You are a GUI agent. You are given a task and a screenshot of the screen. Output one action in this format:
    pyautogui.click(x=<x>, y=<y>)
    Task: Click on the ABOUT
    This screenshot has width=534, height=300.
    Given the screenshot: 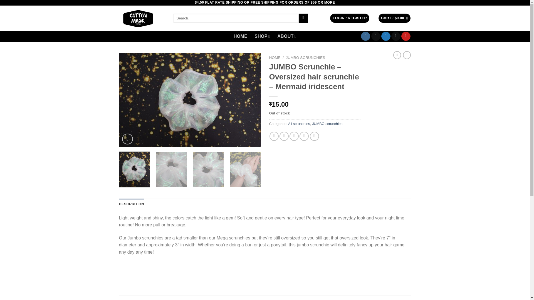 What is the action you would take?
    pyautogui.click(x=286, y=36)
    